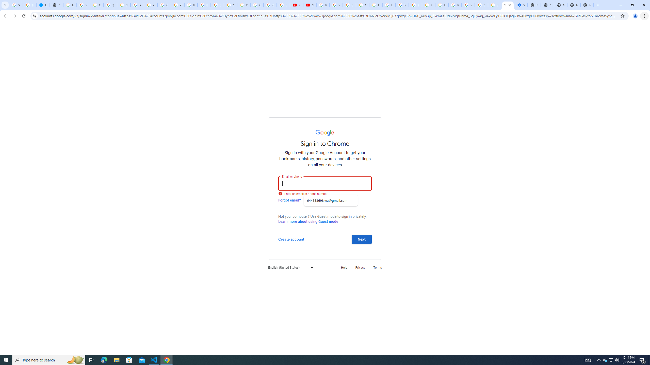  I want to click on Google Cybersecurity Innovations - Google Safety Center, so click(481, 5).